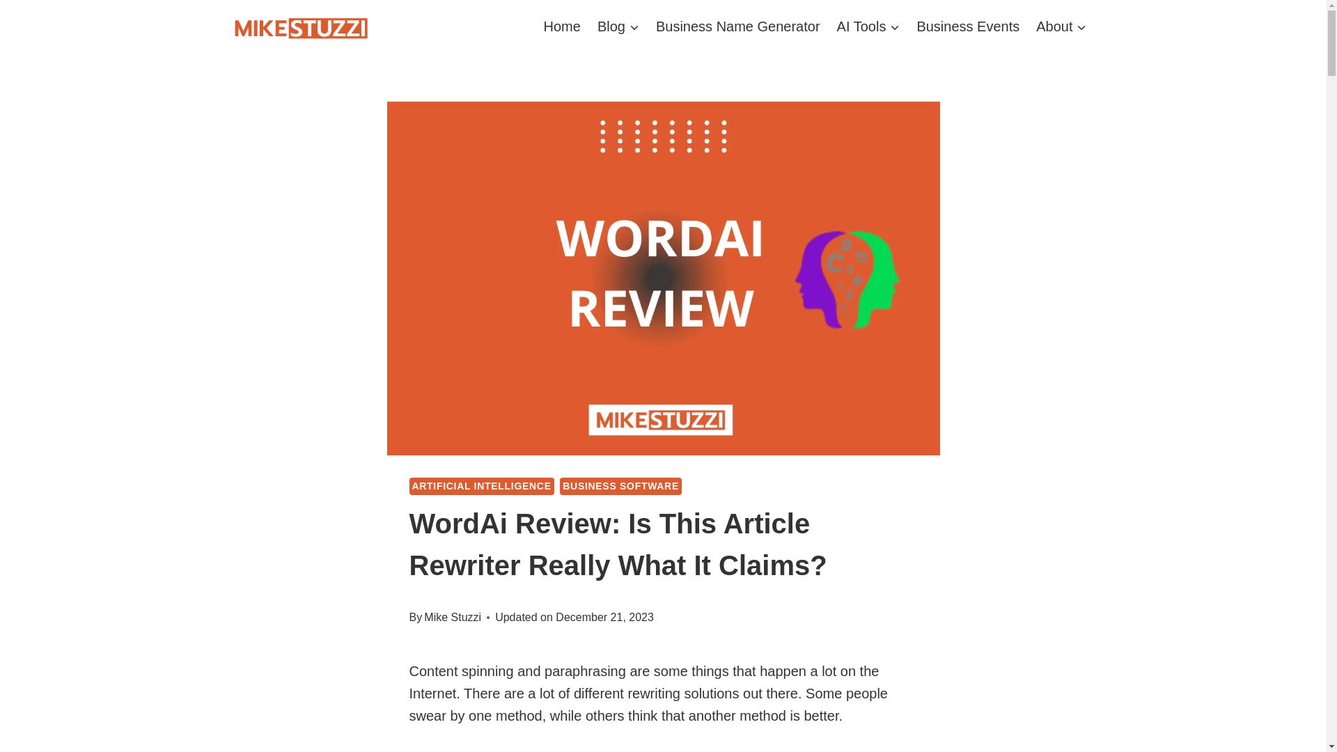  Describe the element at coordinates (869, 26) in the screenshot. I see `AI Tools` at that location.